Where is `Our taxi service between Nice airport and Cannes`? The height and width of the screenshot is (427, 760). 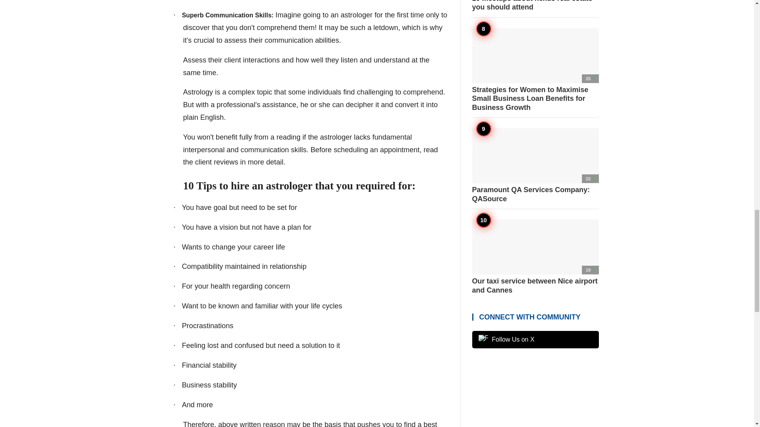
Our taxi service between Nice airport and Cannes is located at coordinates (535, 257).